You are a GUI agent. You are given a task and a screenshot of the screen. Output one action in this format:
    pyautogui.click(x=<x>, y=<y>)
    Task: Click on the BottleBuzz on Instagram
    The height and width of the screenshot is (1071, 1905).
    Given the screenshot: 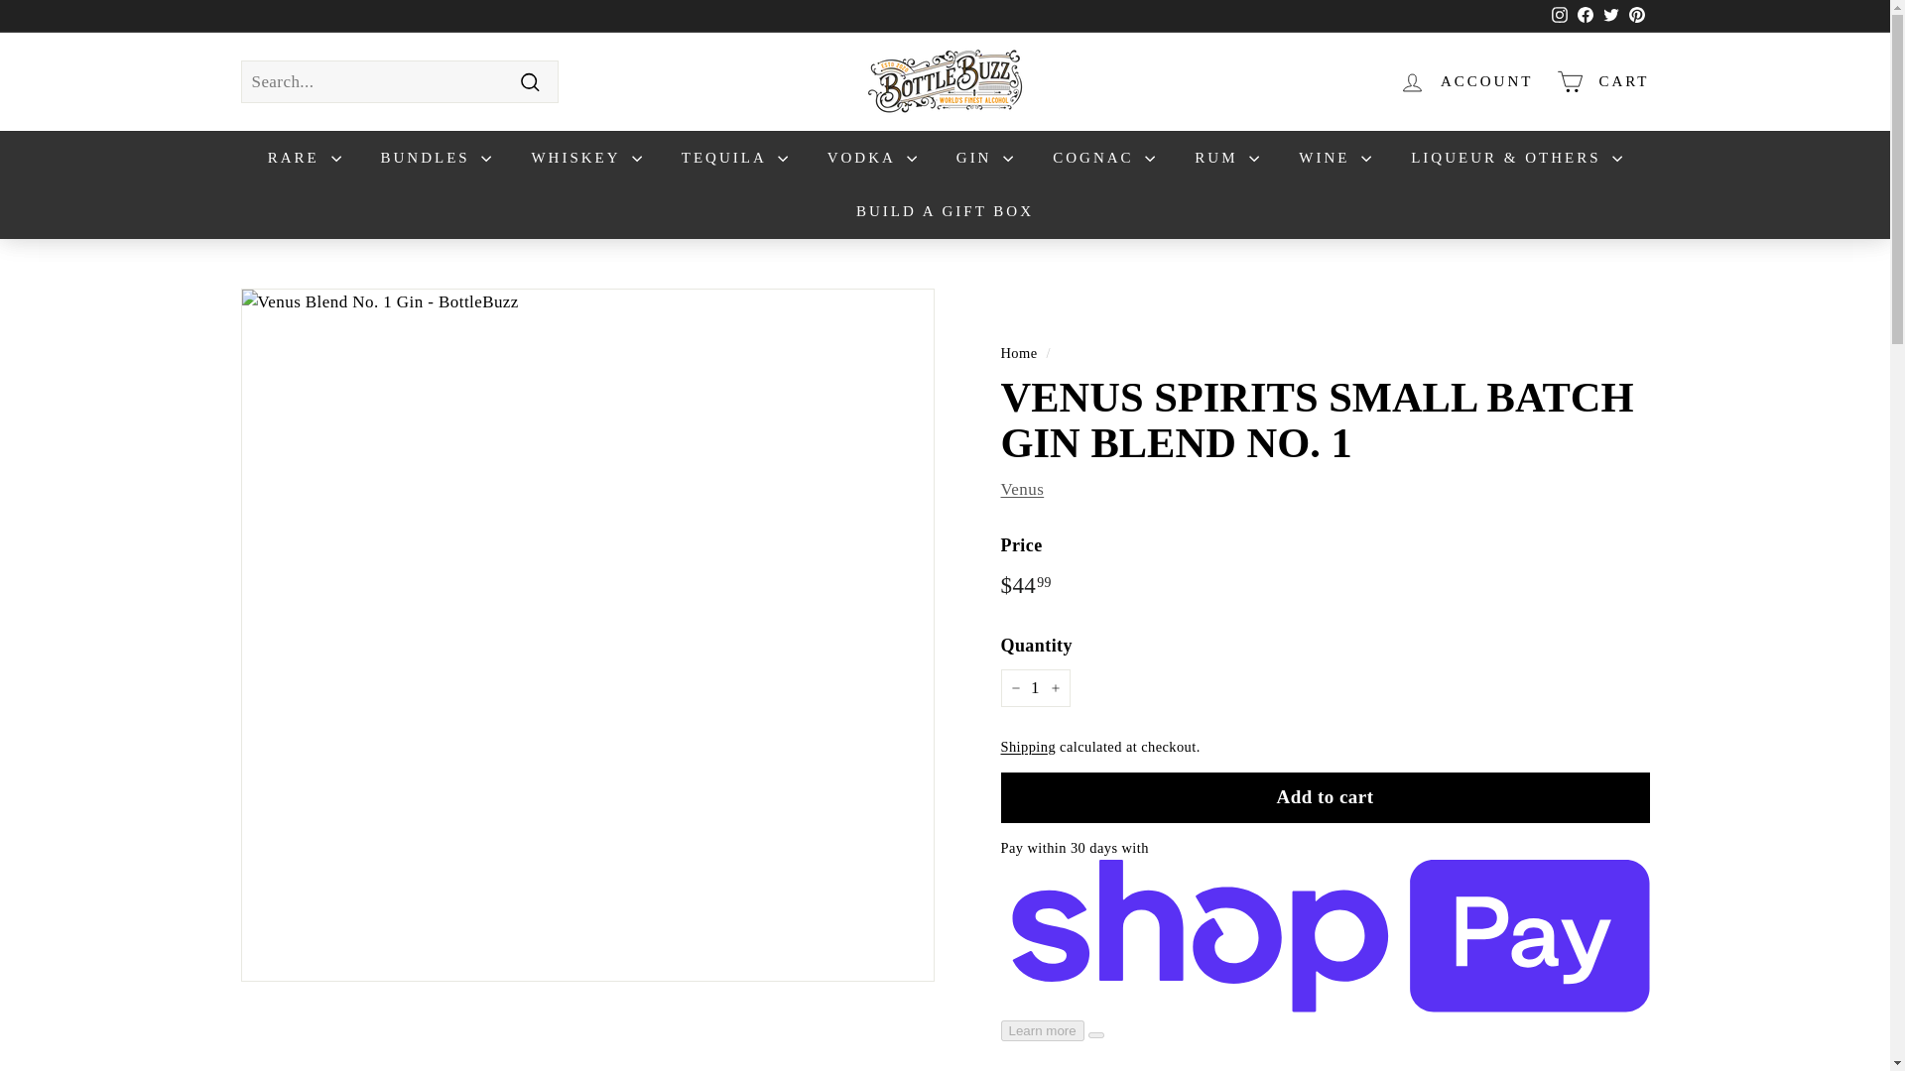 What is the action you would take?
    pyautogui.click(x=1585, y=17)
    